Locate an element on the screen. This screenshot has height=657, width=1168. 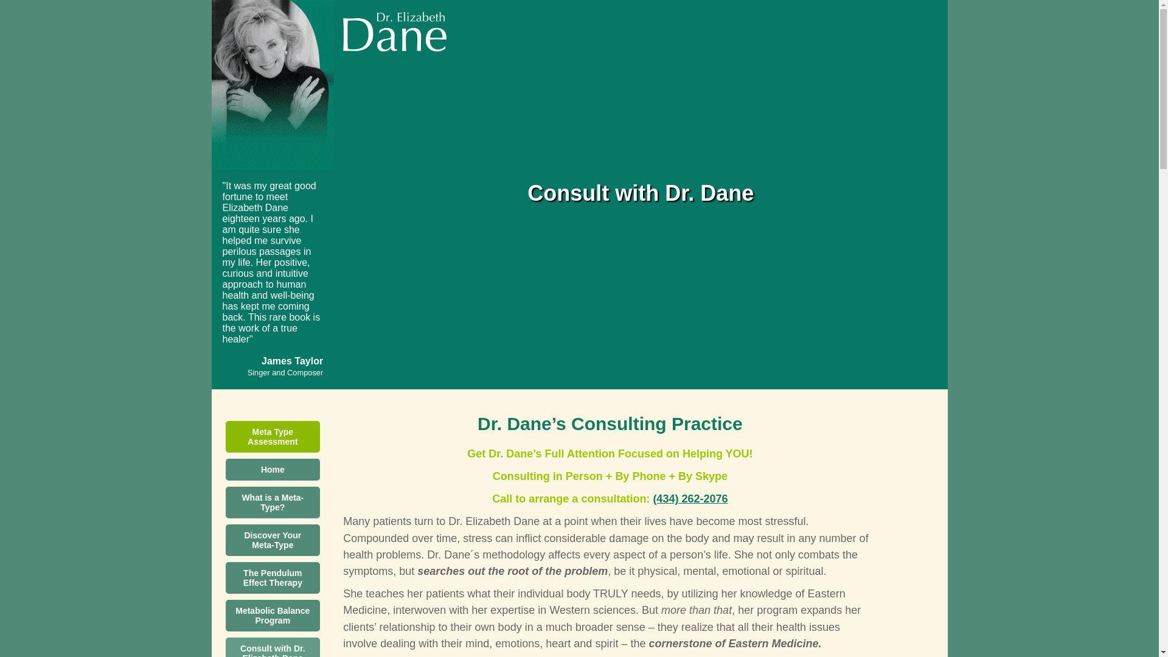
Discover Your Meta-Type is located at coordinates (273, 540).